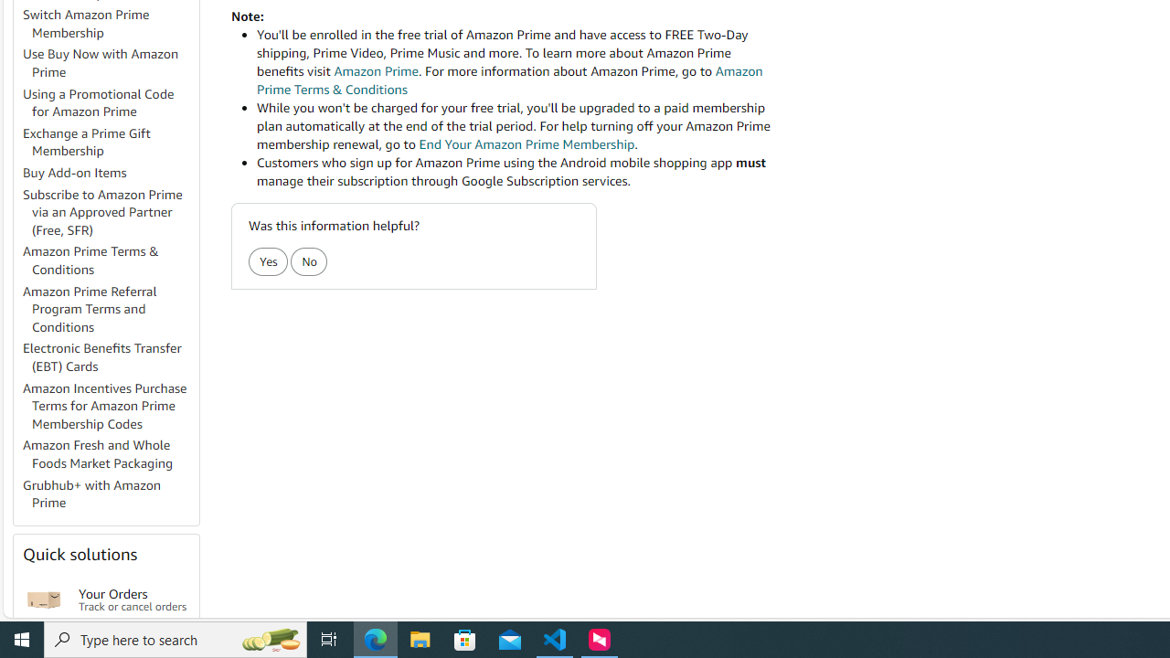 This screenshot has width=1170, height=658. I want to click on End Your Amazon Prime Membership, so click(526, 144).